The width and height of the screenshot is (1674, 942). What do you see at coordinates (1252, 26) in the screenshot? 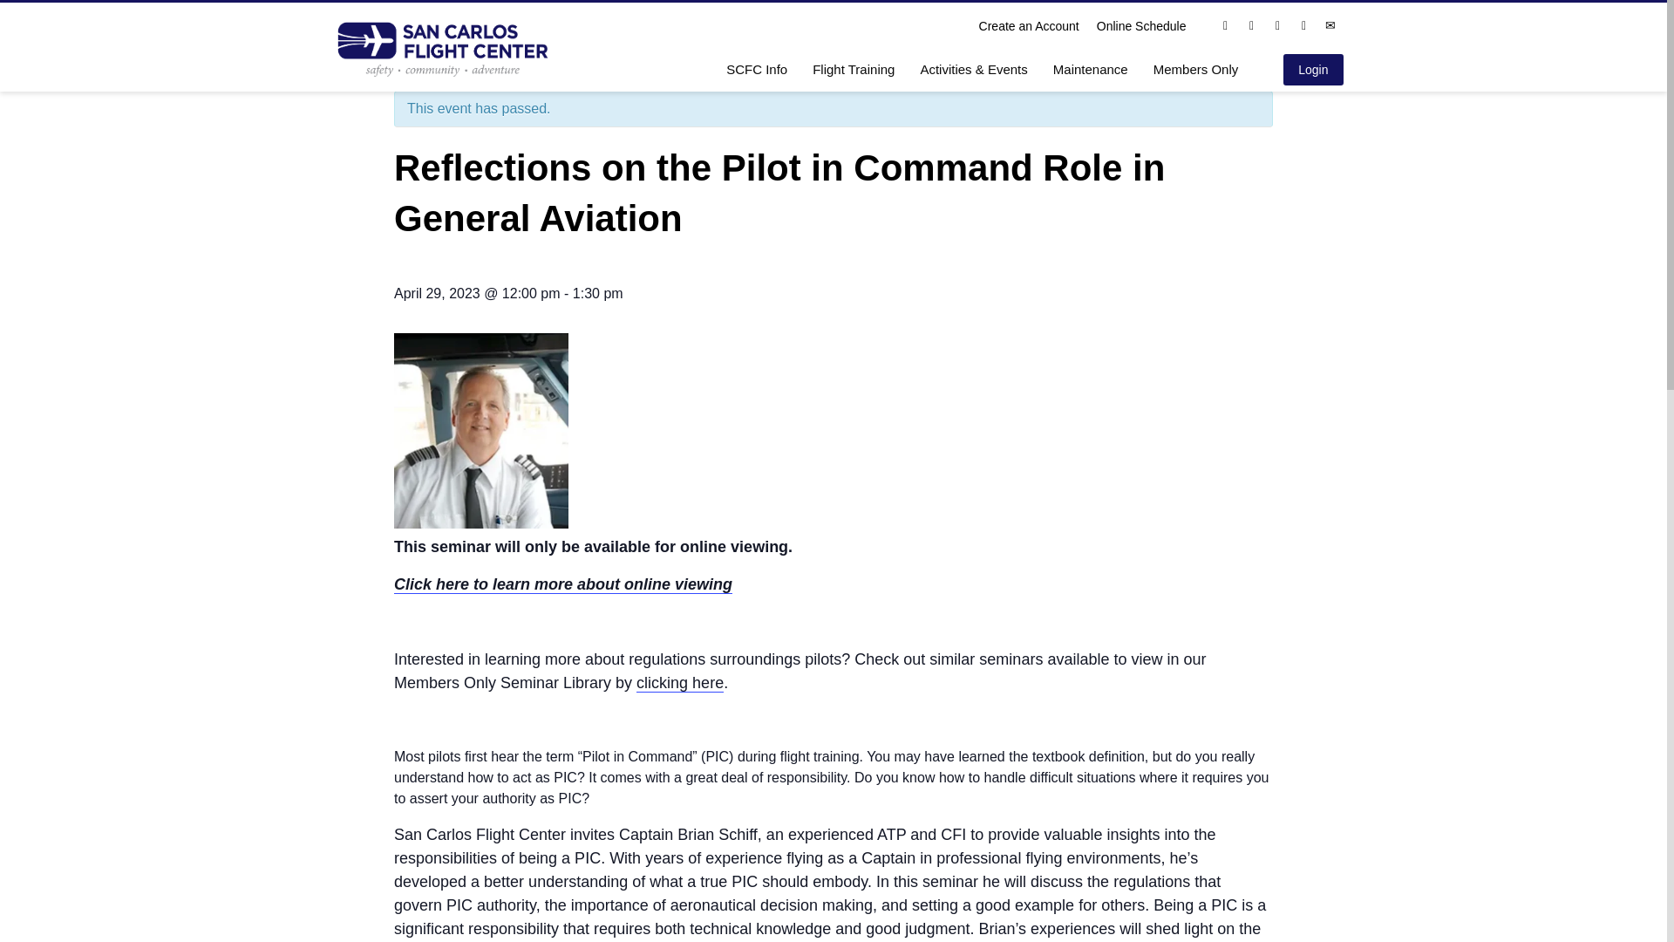
I see `Instagram` at bounding box center [1252, 26].